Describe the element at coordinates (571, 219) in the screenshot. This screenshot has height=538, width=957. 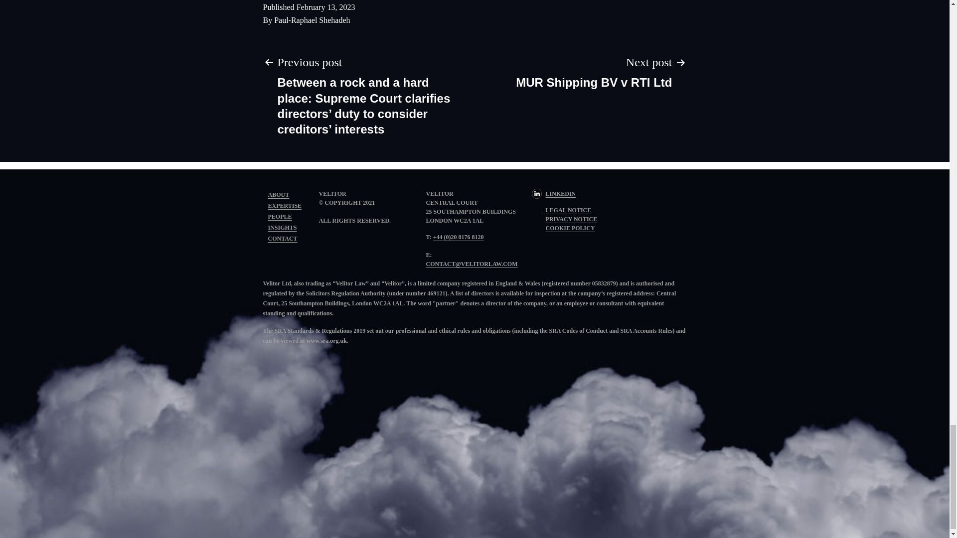
I see `PRIVACY NOTICE` at that location.